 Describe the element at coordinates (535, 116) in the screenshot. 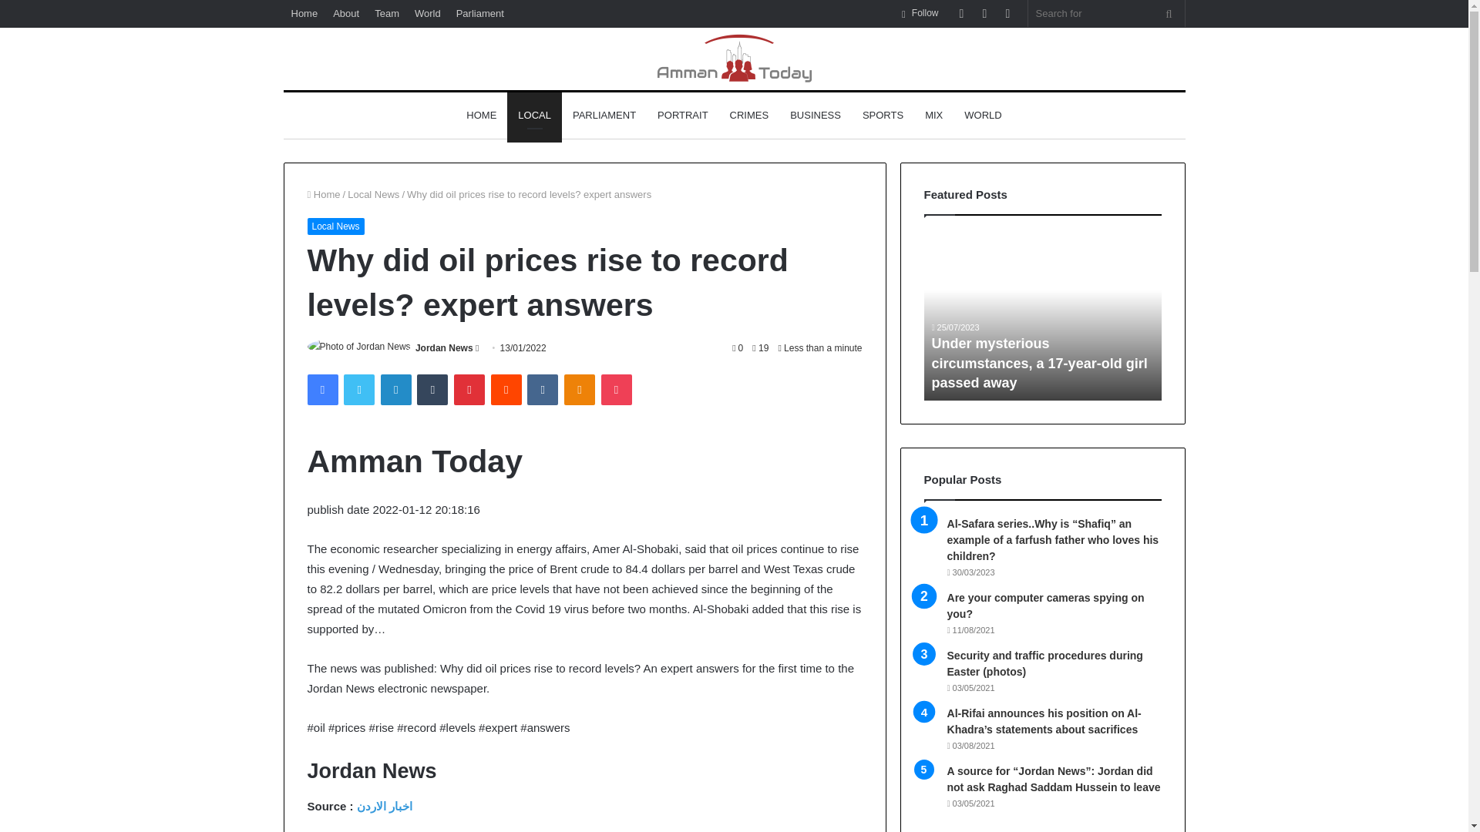

I see `LOCAL` at that location.